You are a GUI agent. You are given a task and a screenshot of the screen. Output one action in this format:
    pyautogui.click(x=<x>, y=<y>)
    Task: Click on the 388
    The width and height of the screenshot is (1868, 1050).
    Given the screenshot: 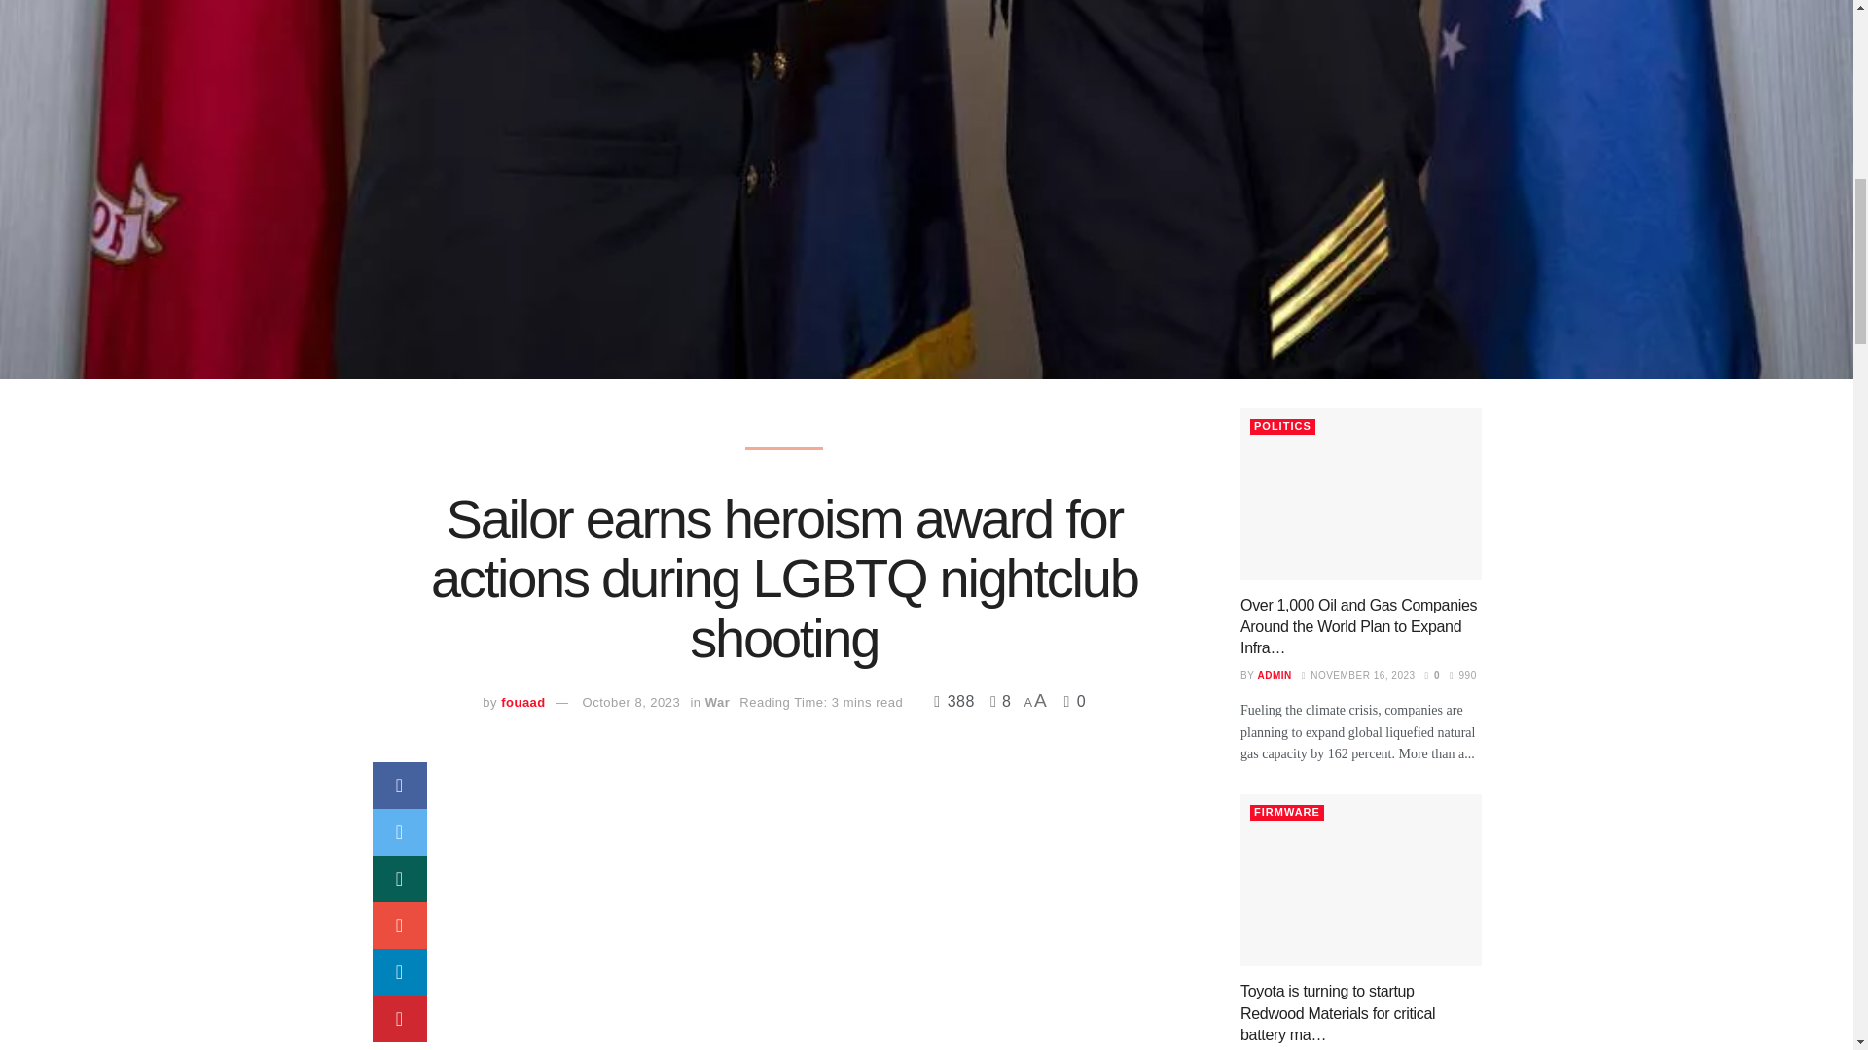 What is the action you would take?
    pyautogui.click(x=956, y=701)
    